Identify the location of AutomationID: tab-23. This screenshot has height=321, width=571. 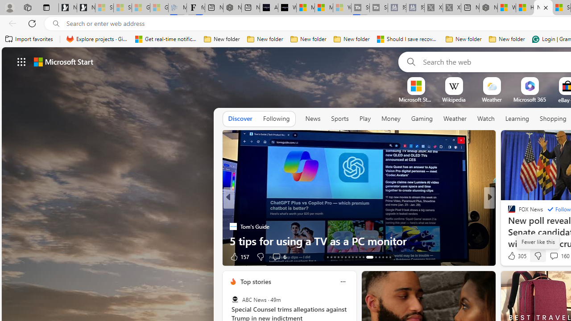
(363, 257).